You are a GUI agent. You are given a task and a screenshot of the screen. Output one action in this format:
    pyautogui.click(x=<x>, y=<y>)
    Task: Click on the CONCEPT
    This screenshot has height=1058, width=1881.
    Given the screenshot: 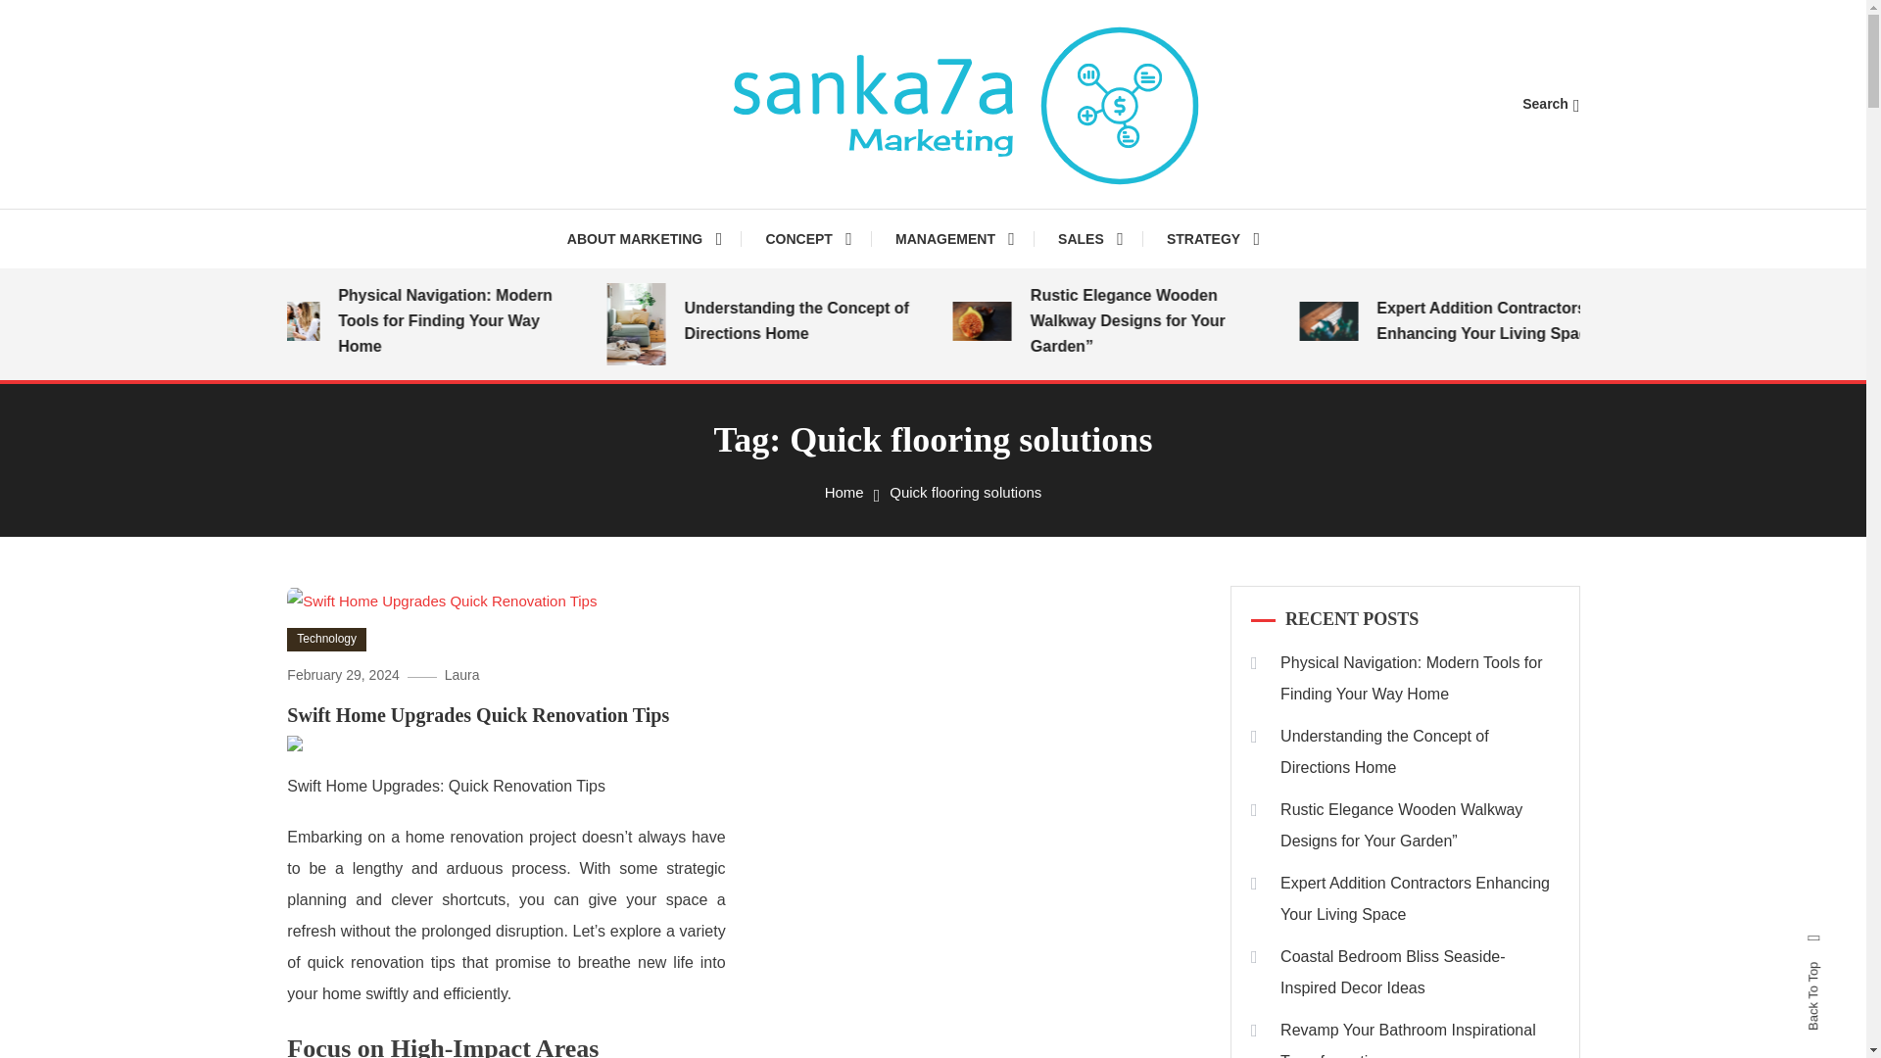 What is the action you would take?
    pyautogui.click(x=807, y=239)
    